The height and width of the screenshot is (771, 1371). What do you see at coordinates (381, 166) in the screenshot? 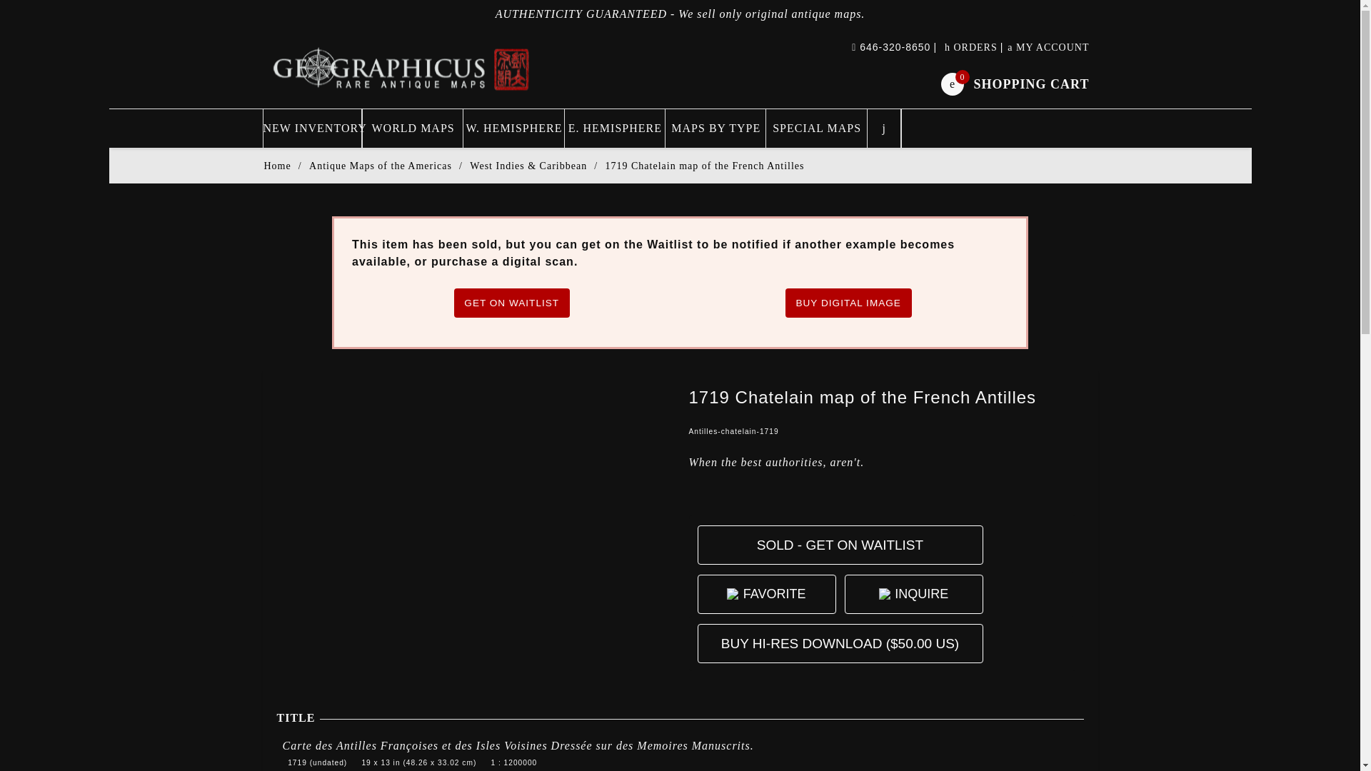
I see `INQUIRE` at bounding box center [381, 166].